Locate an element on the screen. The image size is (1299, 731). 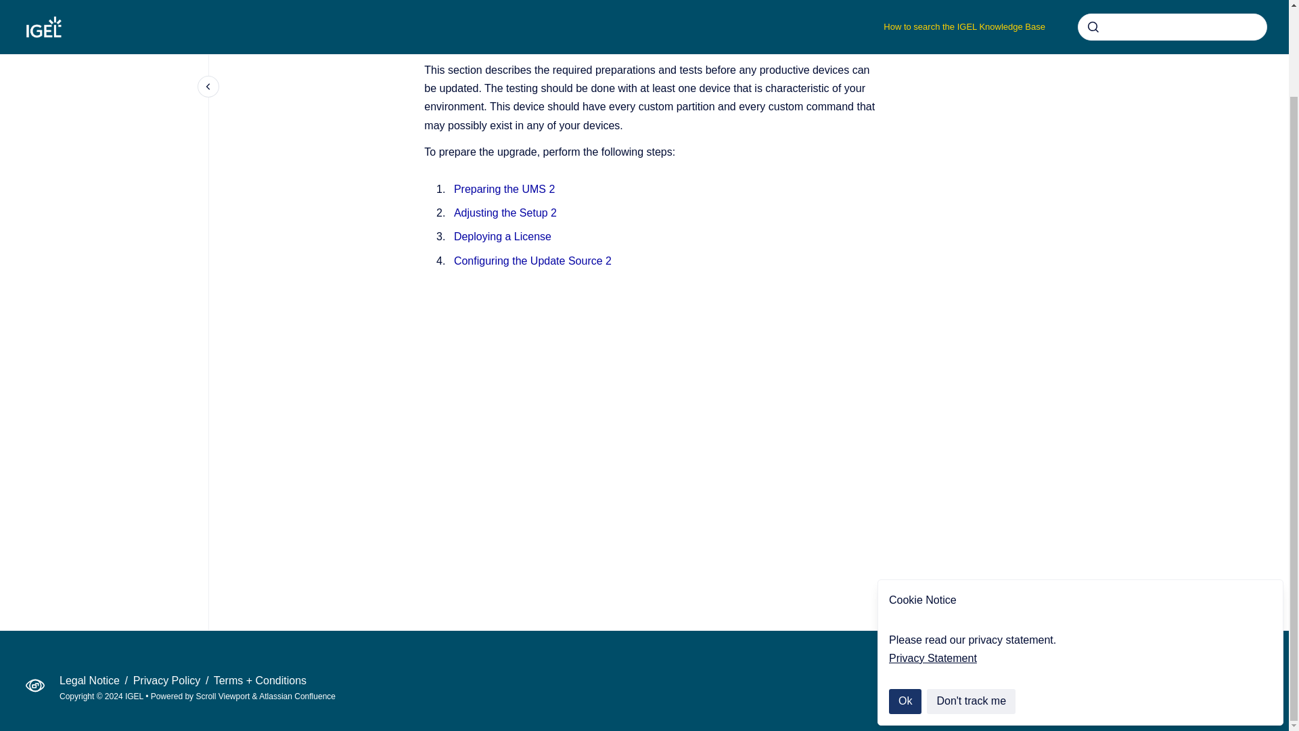
Legal Notice is located at coordinates (91, 680).